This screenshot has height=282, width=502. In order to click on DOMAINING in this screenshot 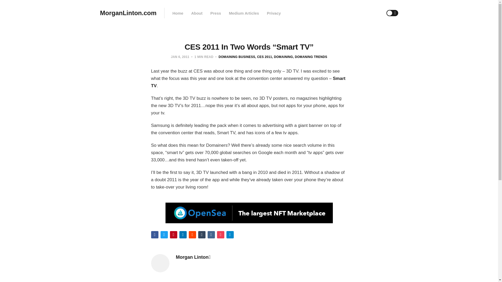, I will do `click(282, 57)`.